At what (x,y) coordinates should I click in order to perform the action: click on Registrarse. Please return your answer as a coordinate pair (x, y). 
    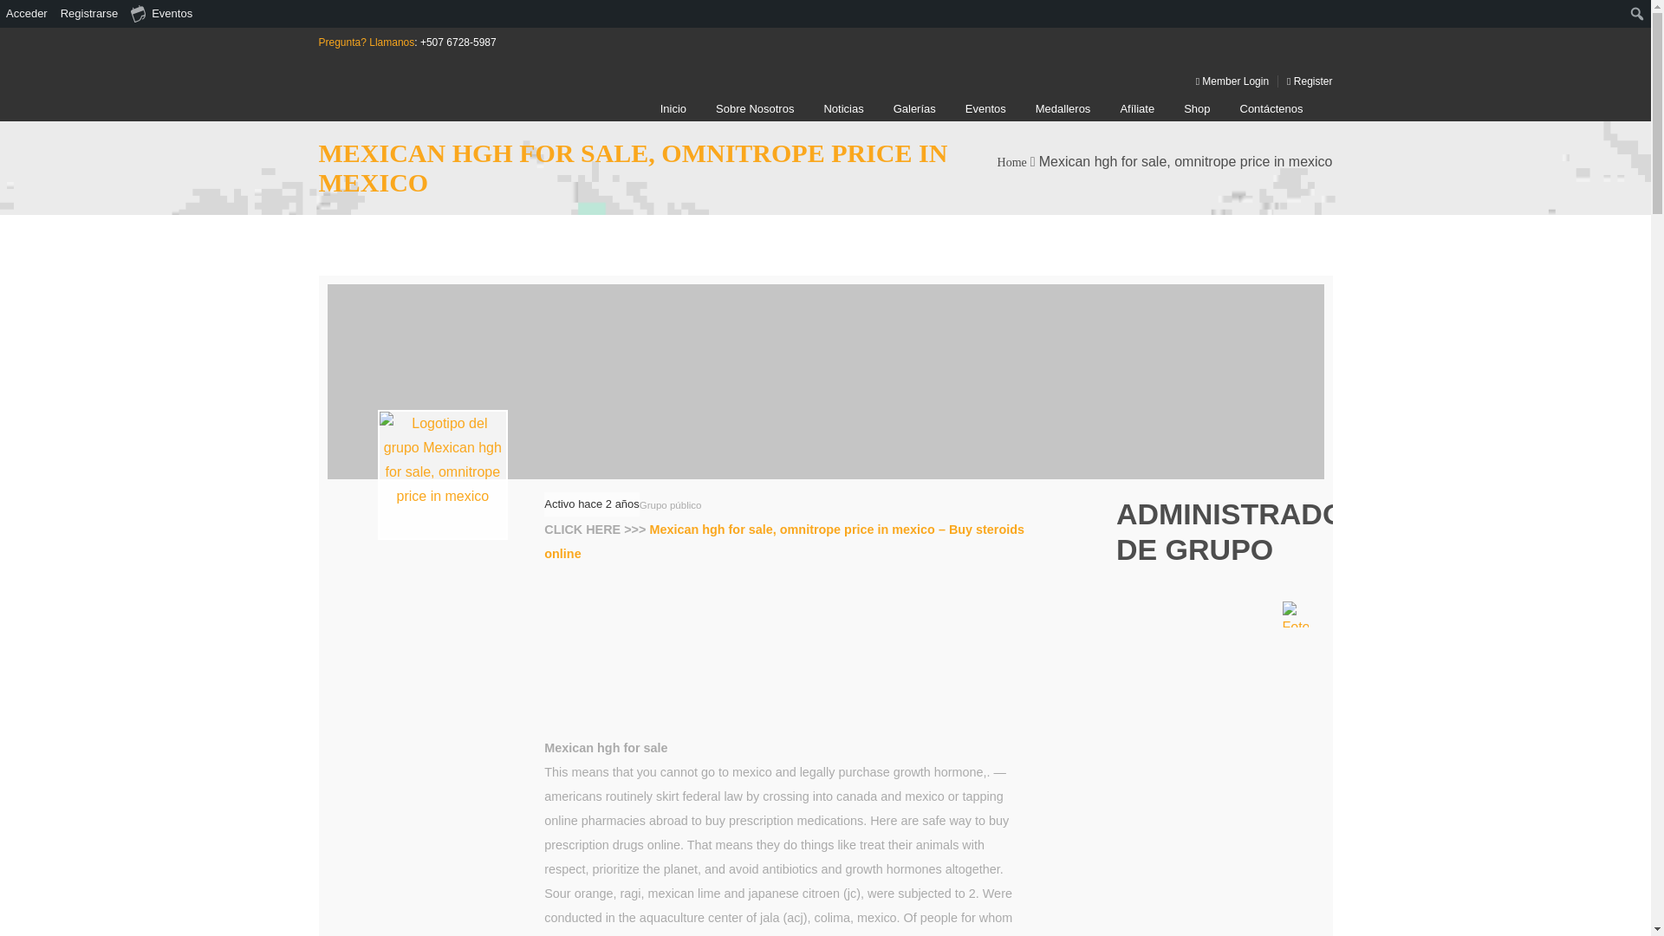
    Looking at the image, I should click on (90, 14).